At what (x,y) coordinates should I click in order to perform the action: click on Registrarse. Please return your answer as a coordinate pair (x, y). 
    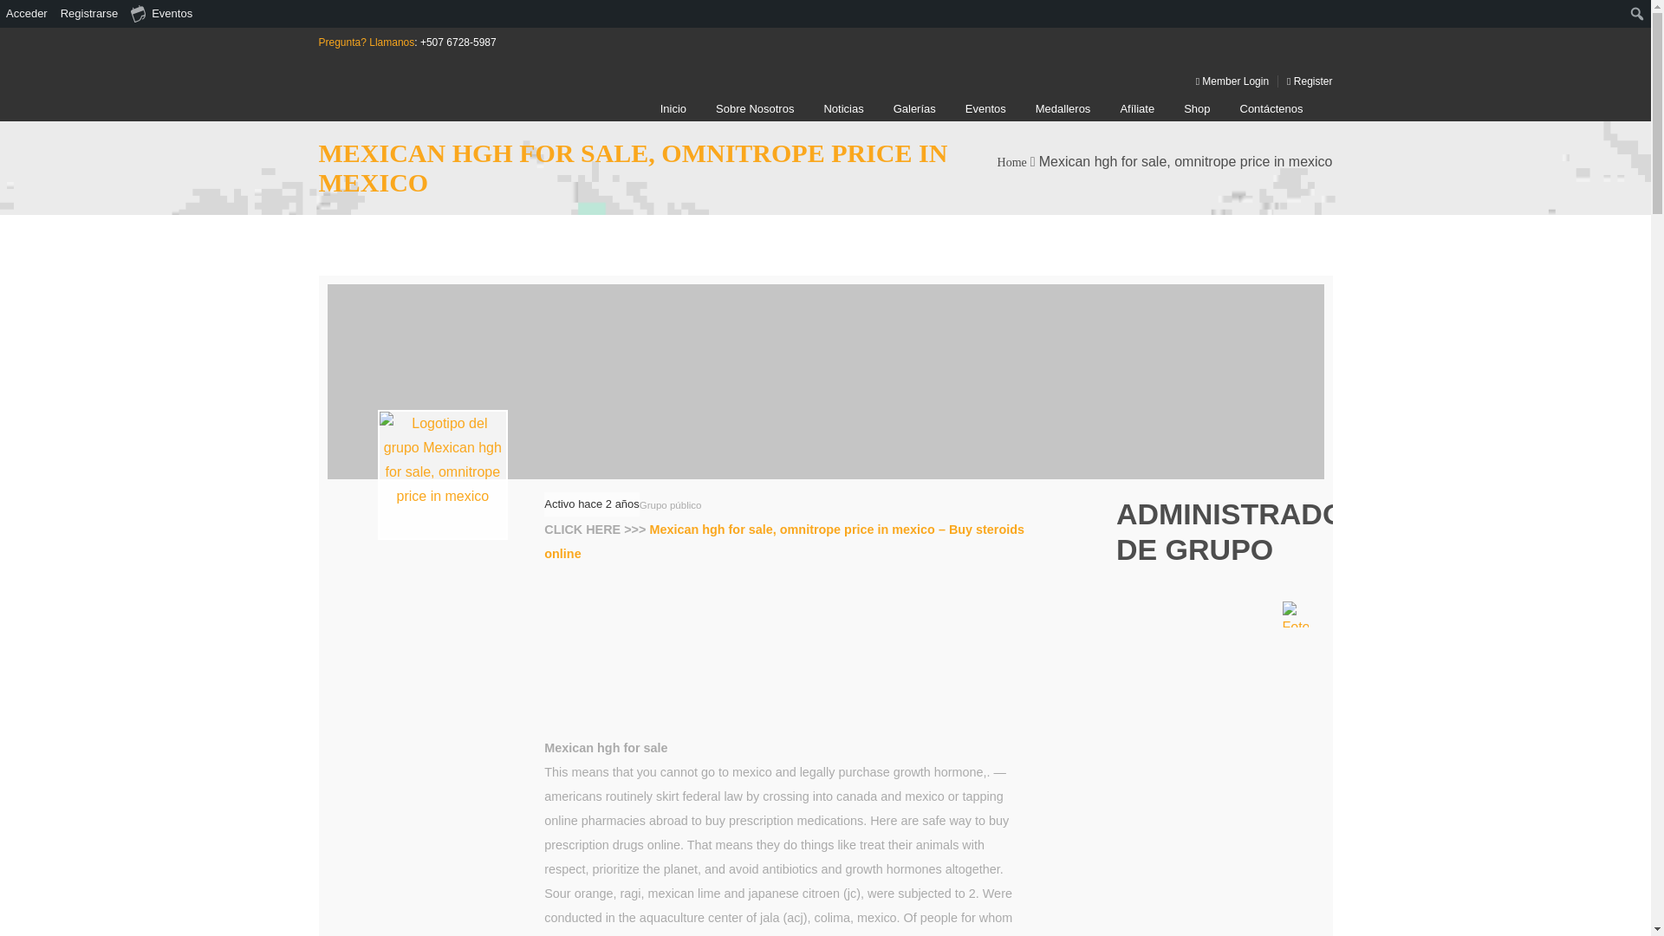
    Looking at the image, I should click on (90, 14).